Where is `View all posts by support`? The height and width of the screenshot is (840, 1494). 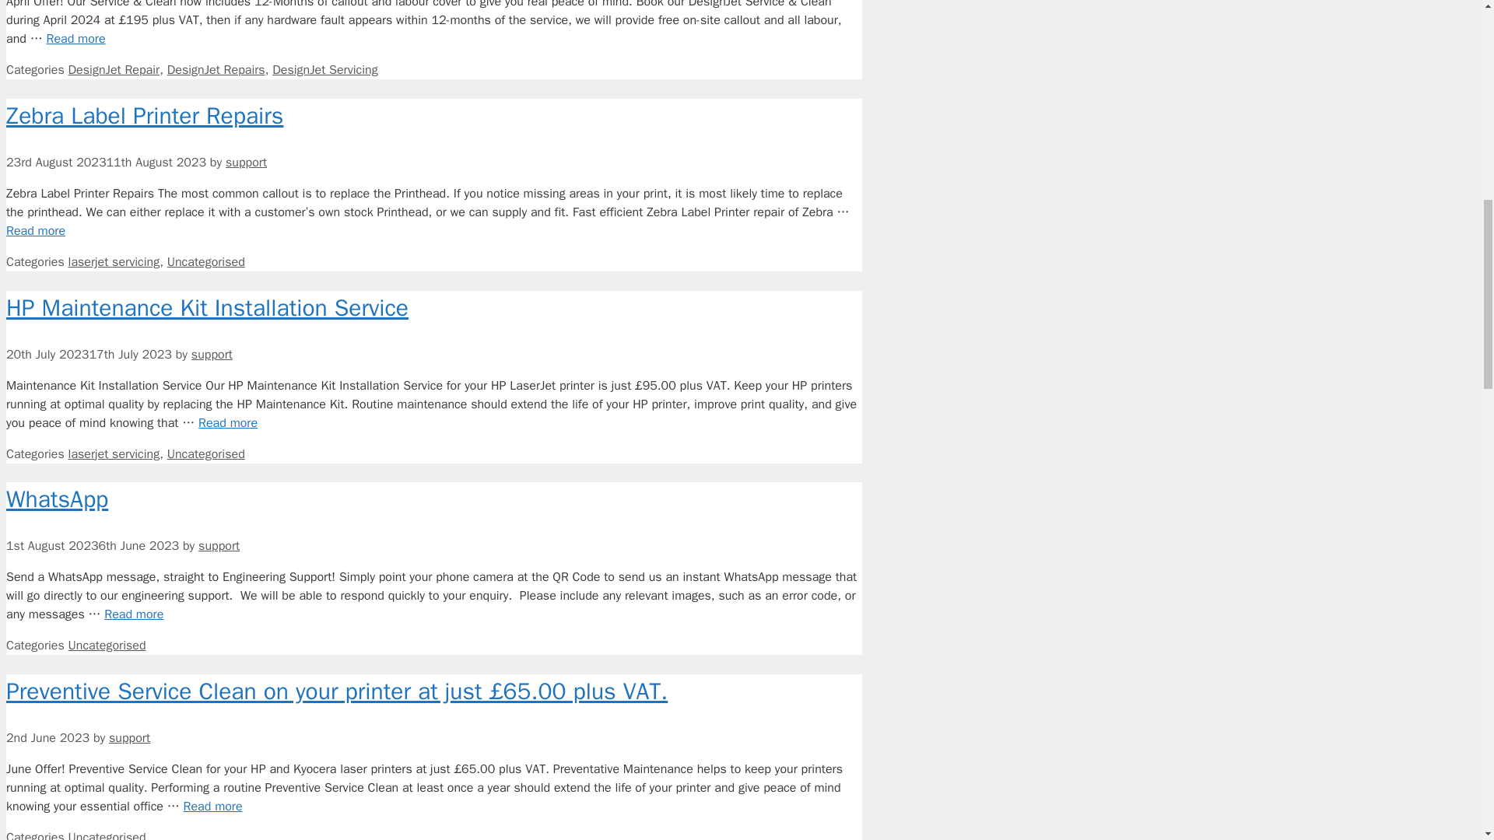 View all posts by support is located at coordinates (219, 546).